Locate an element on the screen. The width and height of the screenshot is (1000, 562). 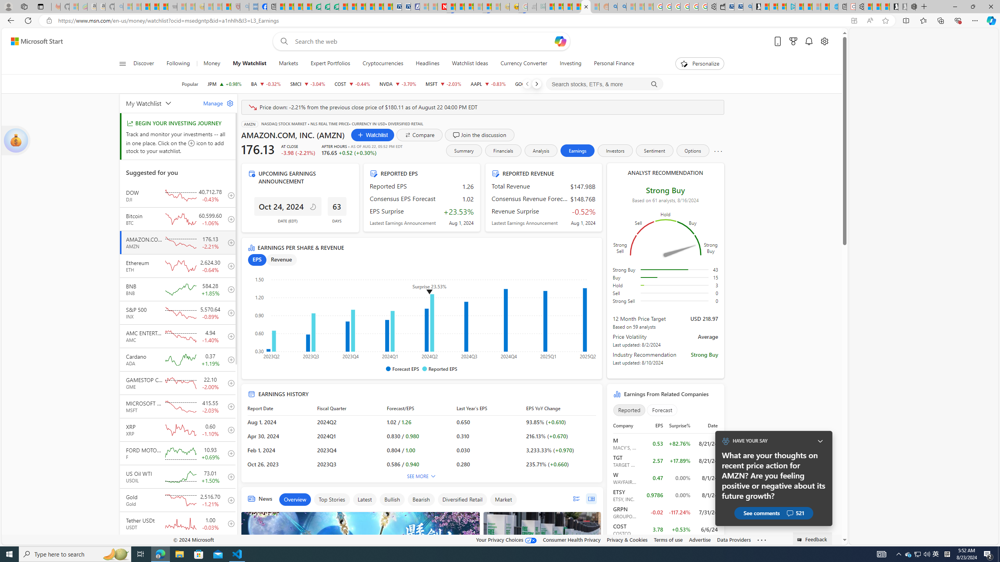
Manage is located at coordinates (215, 103).